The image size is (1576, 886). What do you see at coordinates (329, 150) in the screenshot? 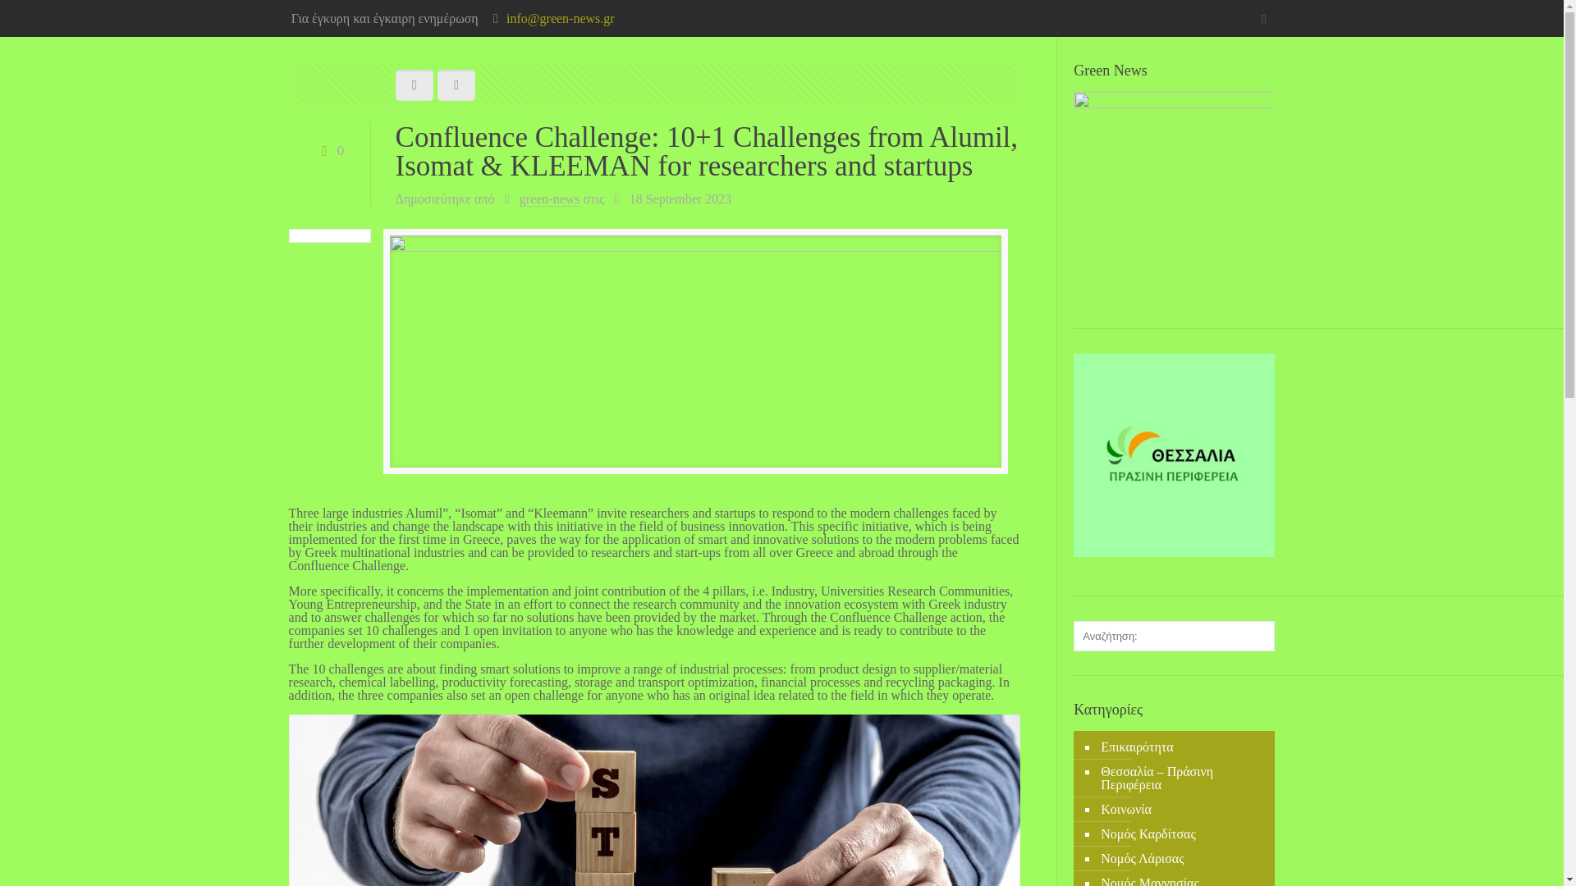
I see `0` at bounding box center [329, 150].